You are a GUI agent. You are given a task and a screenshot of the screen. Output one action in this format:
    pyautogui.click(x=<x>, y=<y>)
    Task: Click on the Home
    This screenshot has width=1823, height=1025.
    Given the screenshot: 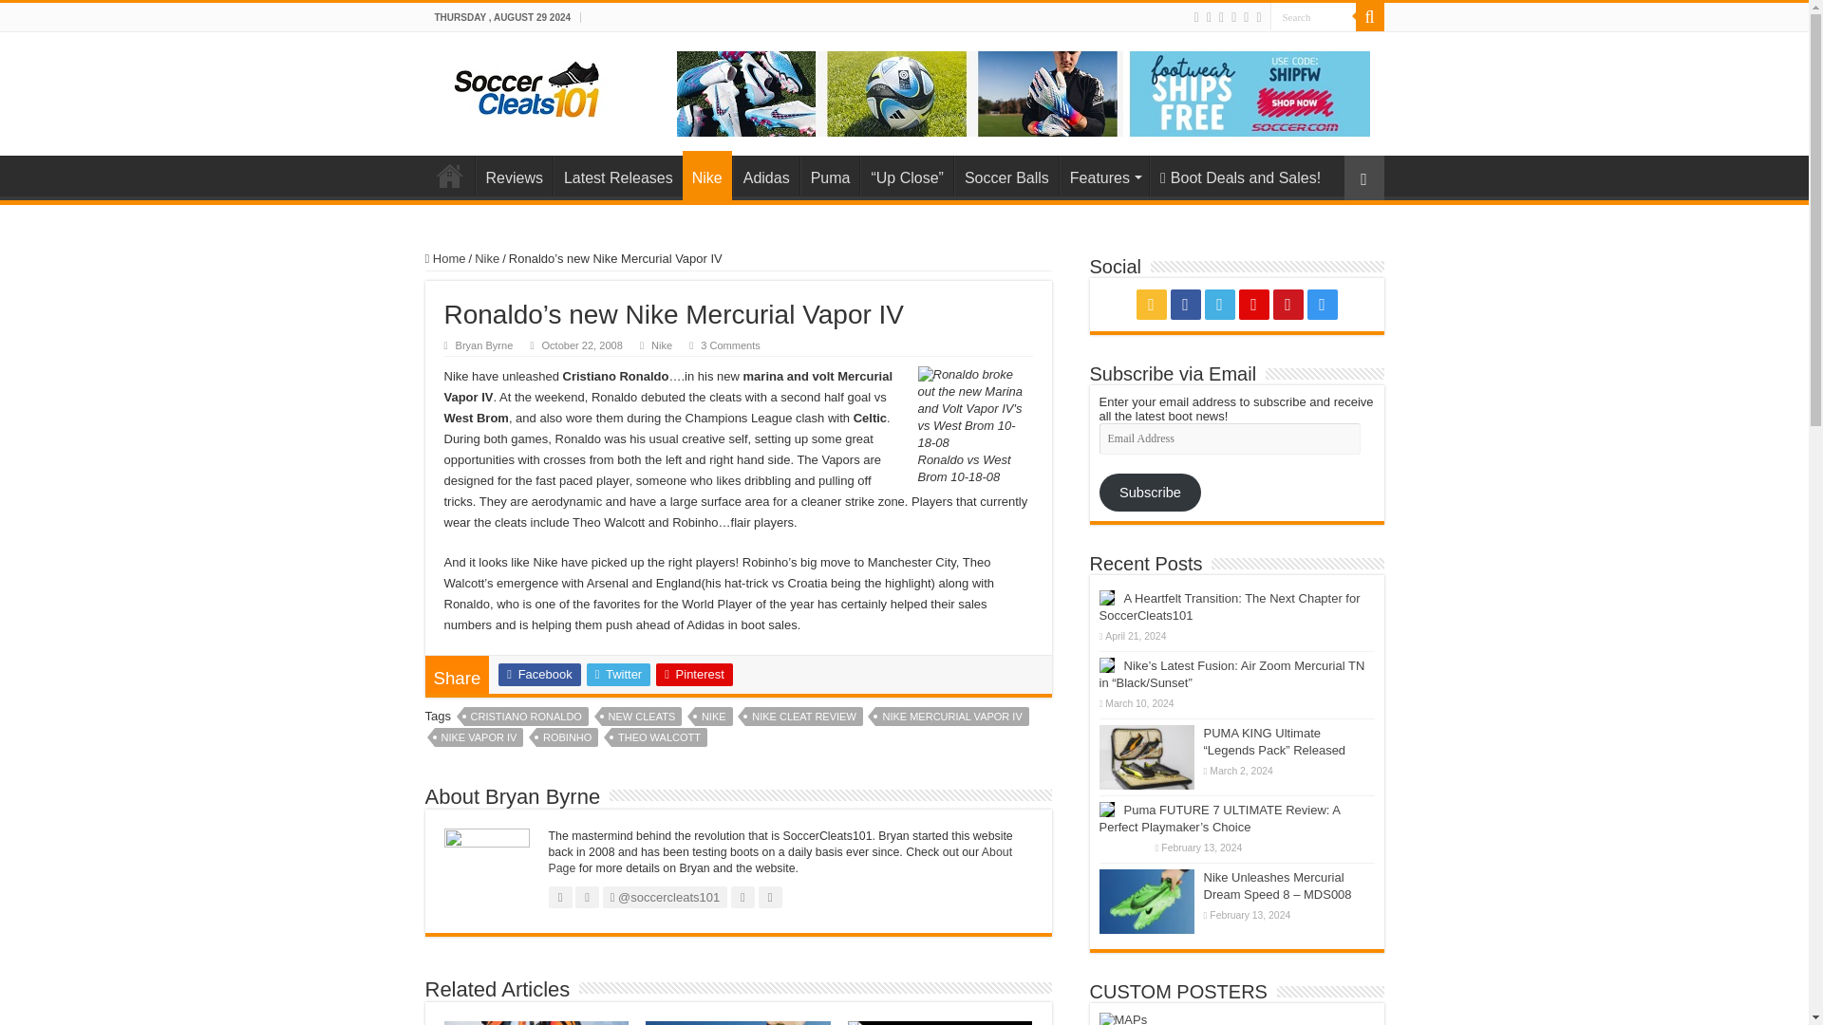 What is the action you would take?
    pyautogui.click(x=449, y=176)
    